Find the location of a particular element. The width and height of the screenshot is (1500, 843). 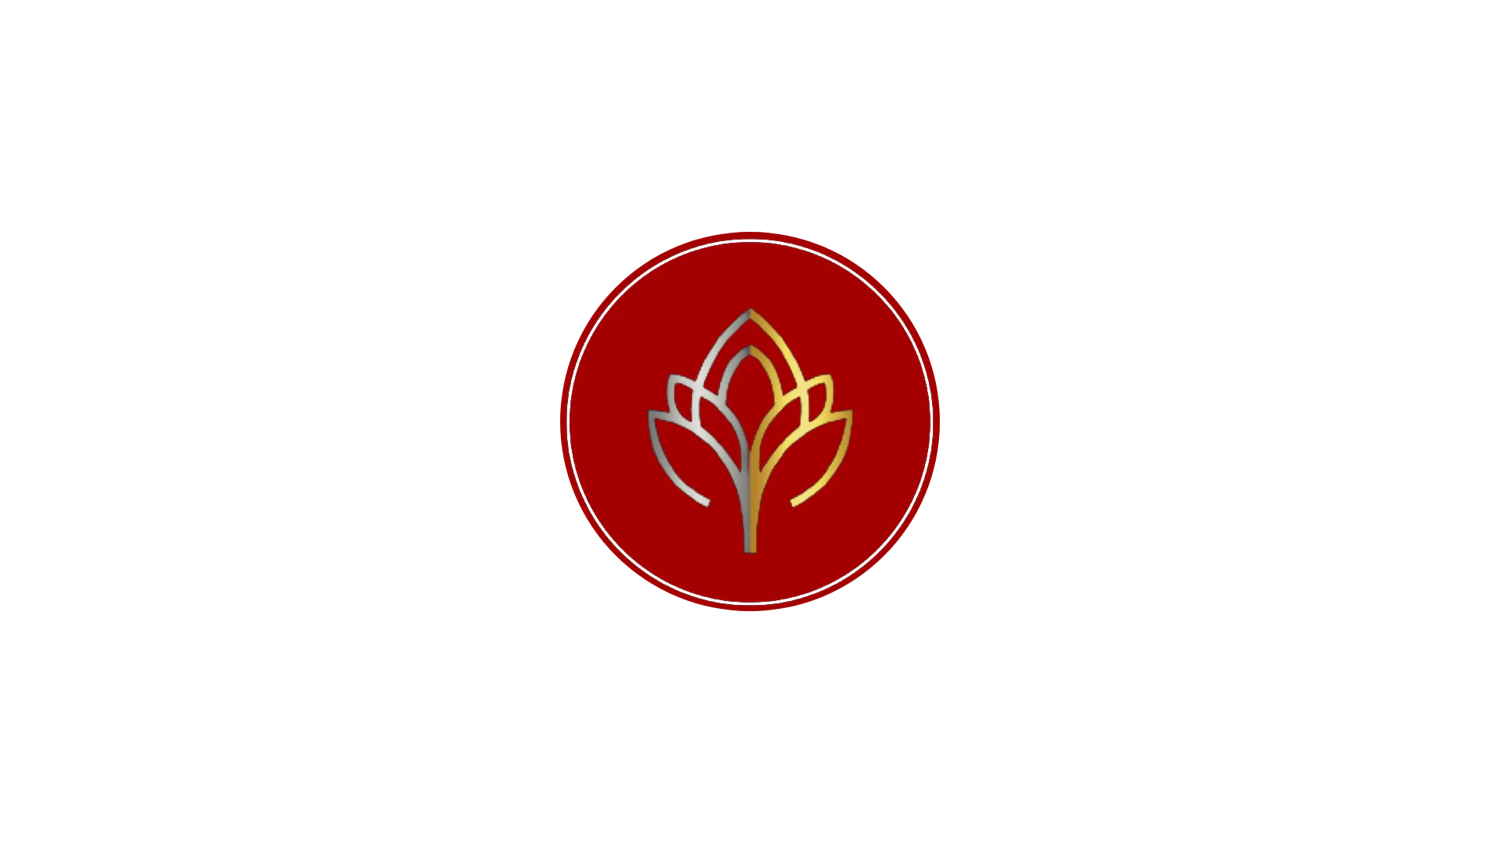

GCASH Payment Now Accepted! is located at coordinates (498, 12).